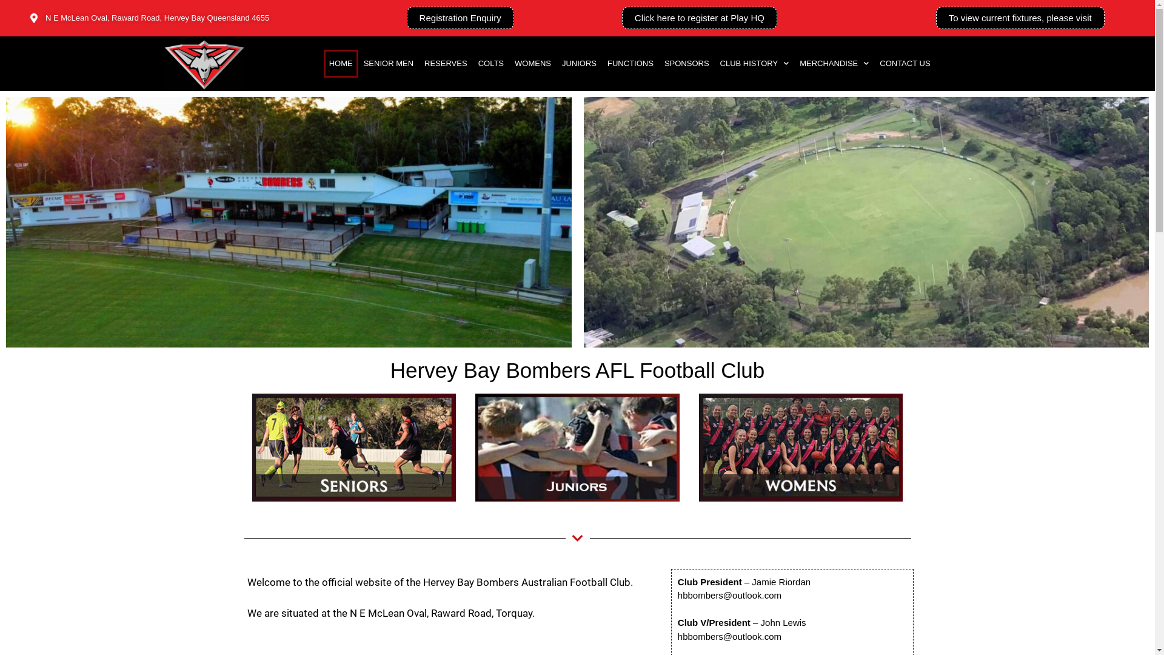  What do you see at coordinates (580, 64) in the screenshot?
I see `JUNIORS` at bounding box center [580, 64].